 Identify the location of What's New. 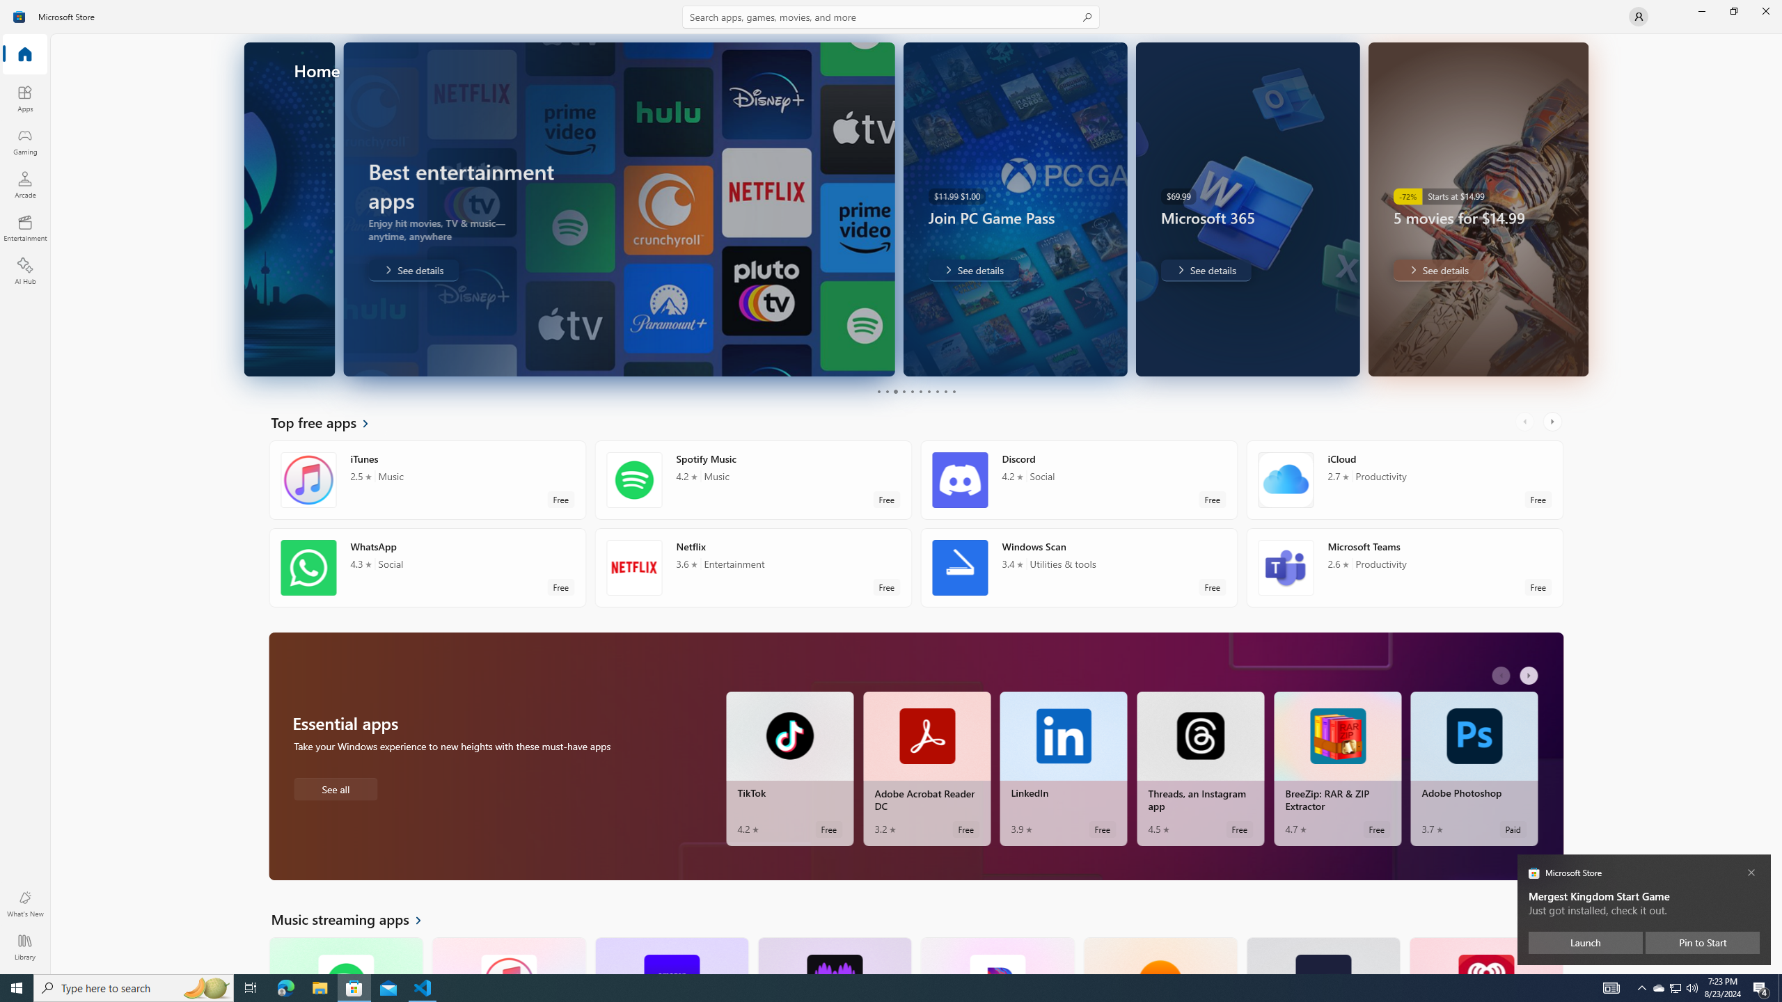
(25, 904).